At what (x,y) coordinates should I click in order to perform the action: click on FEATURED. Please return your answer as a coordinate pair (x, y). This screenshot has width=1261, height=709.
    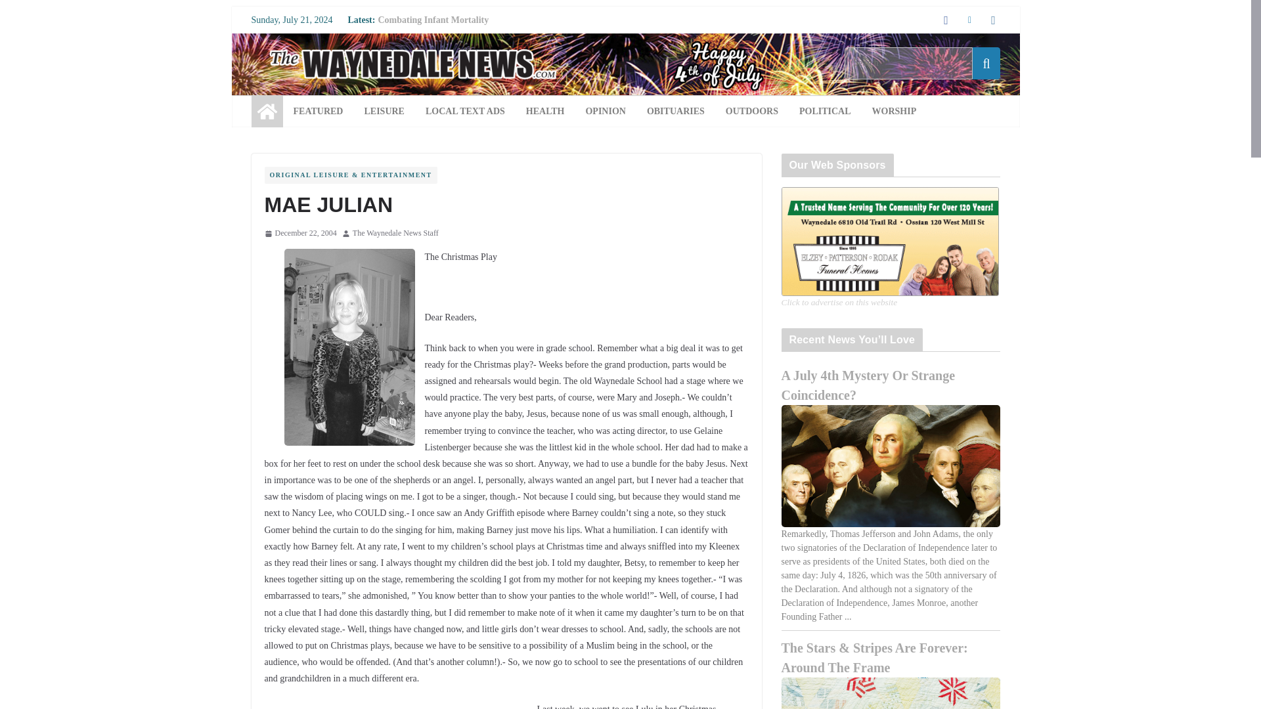
    Looking at the image, I should click on (318, 111).